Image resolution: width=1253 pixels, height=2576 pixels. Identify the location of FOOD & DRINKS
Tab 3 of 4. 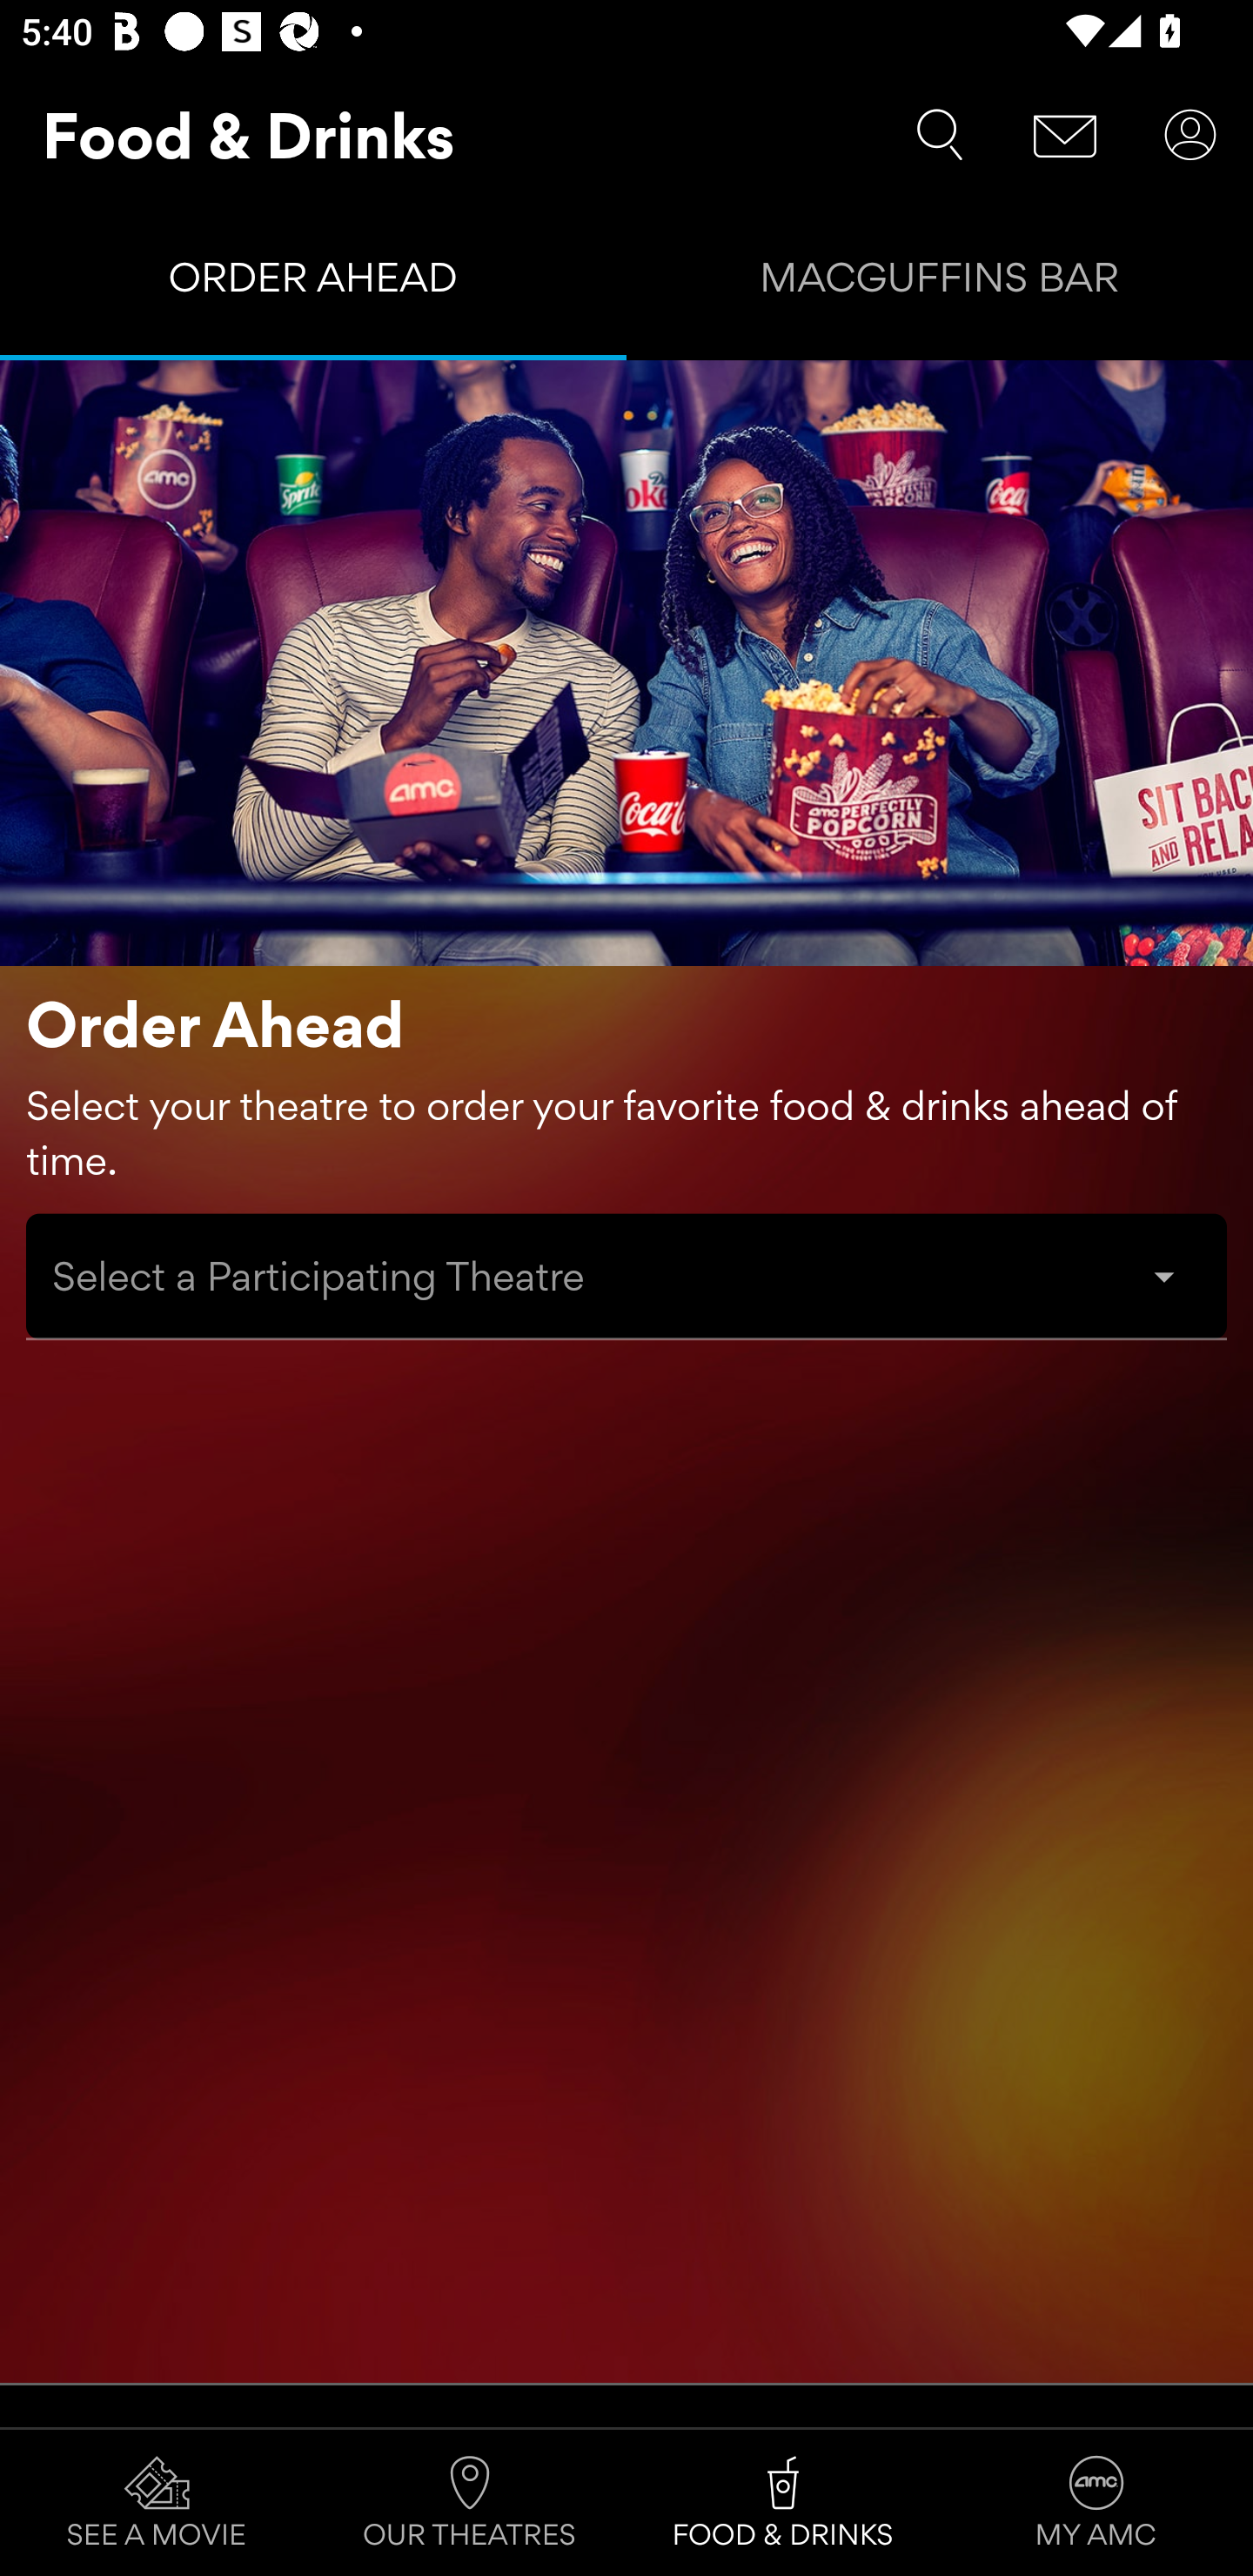
(783, 2503).